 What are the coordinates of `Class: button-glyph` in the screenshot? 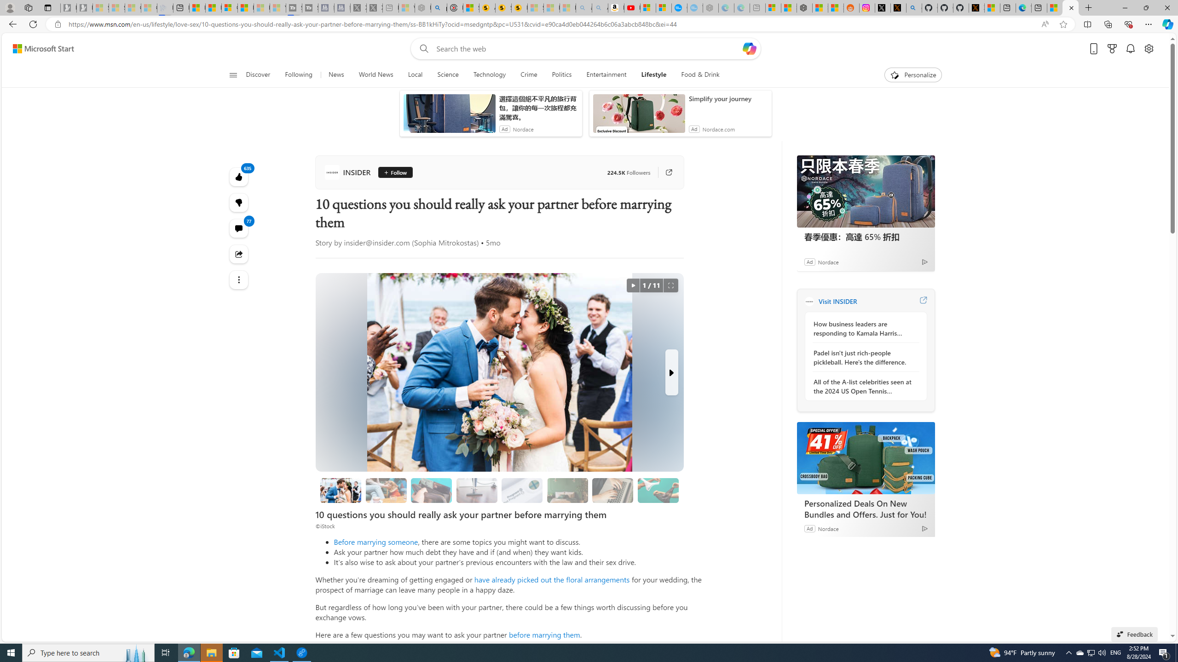 It's located at (233, 75).